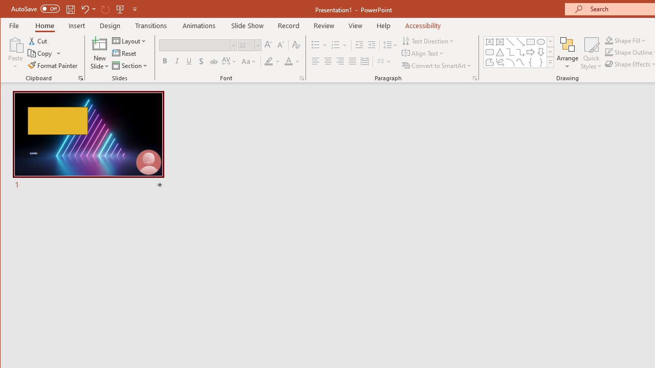 The height and width of the screenshot is (368, 655). I want to click on Line Spacing, so click(391, 45).